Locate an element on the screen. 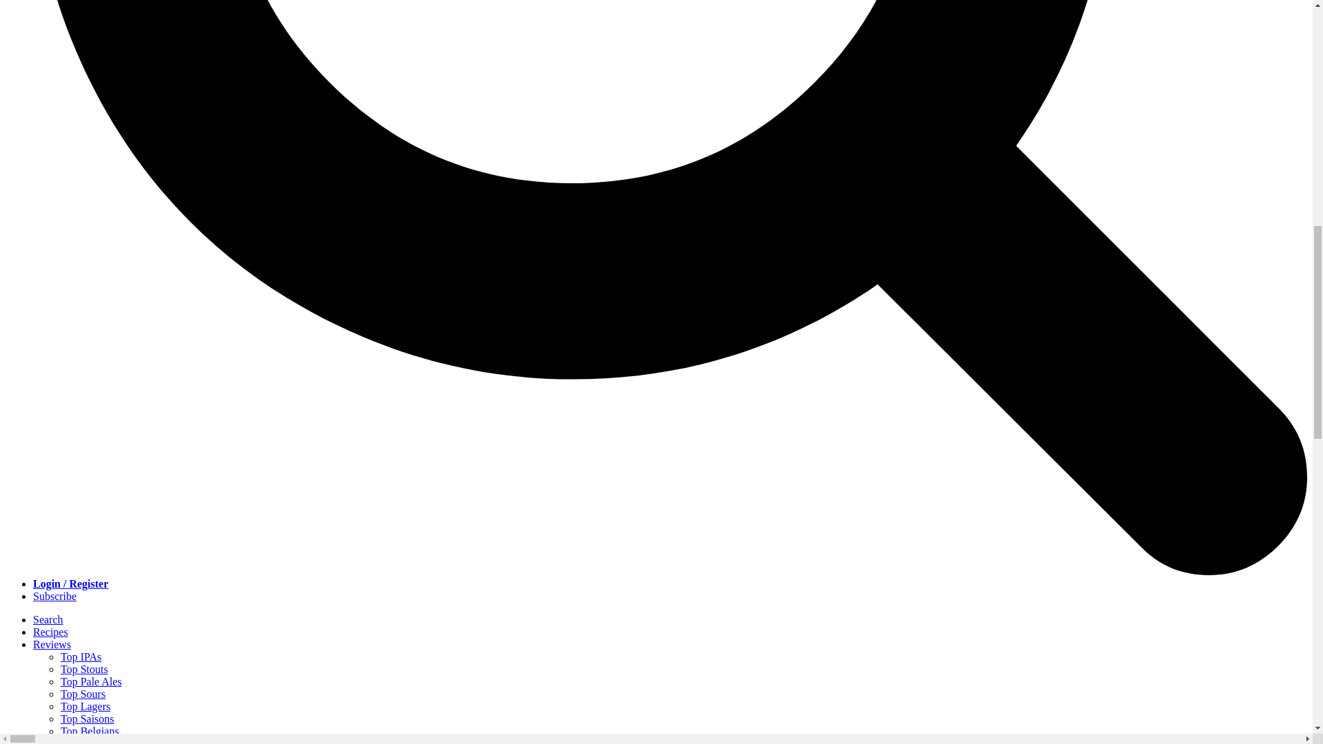  Search is located at coordinates (48, 620).